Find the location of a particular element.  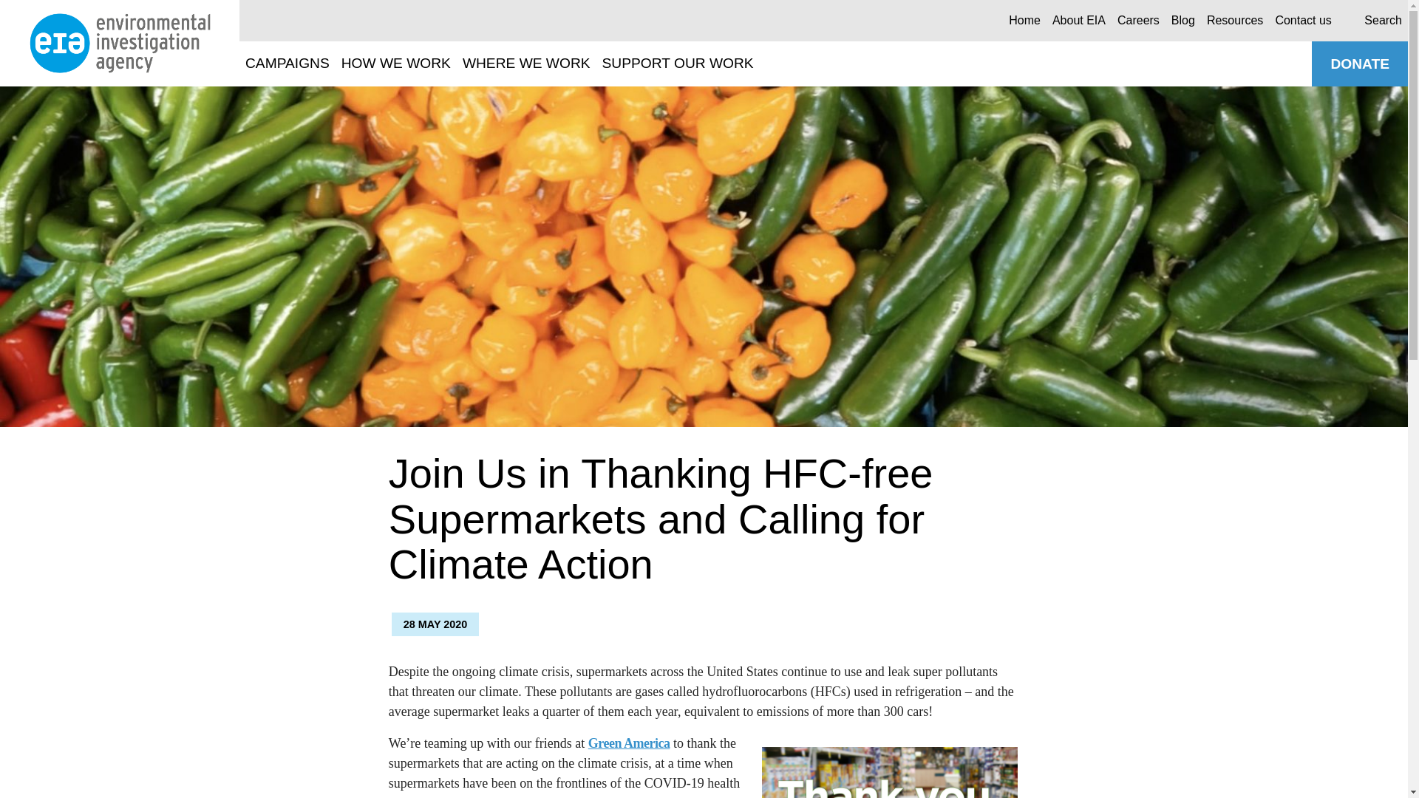

HOW WE WORK is located at coordinates (396, 64).